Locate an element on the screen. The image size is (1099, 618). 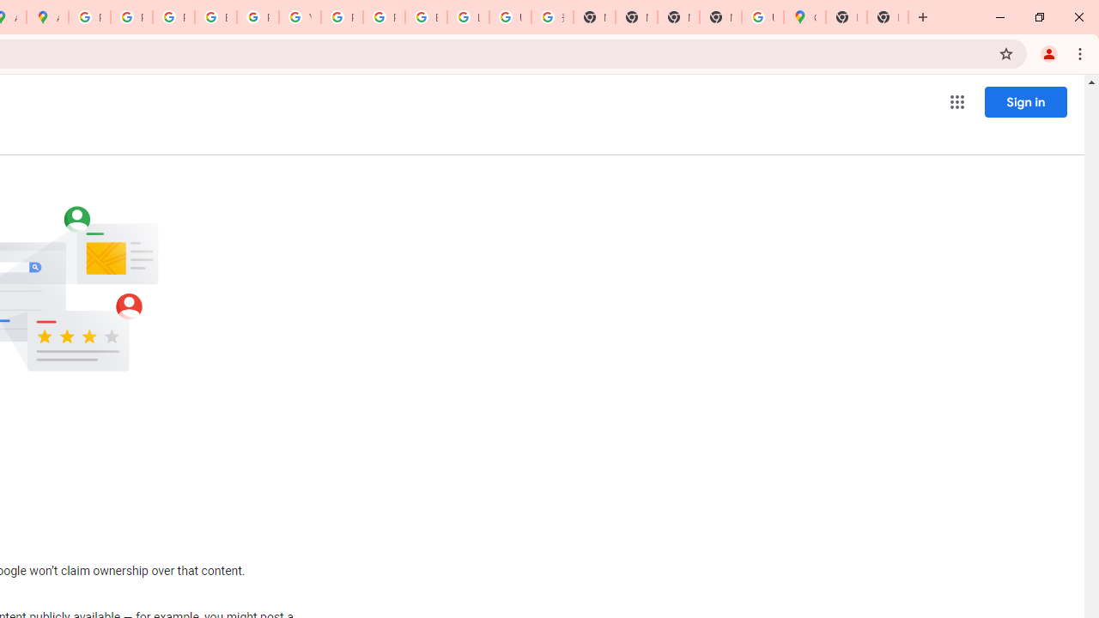
YouTube is located at coordinates (300, 17).